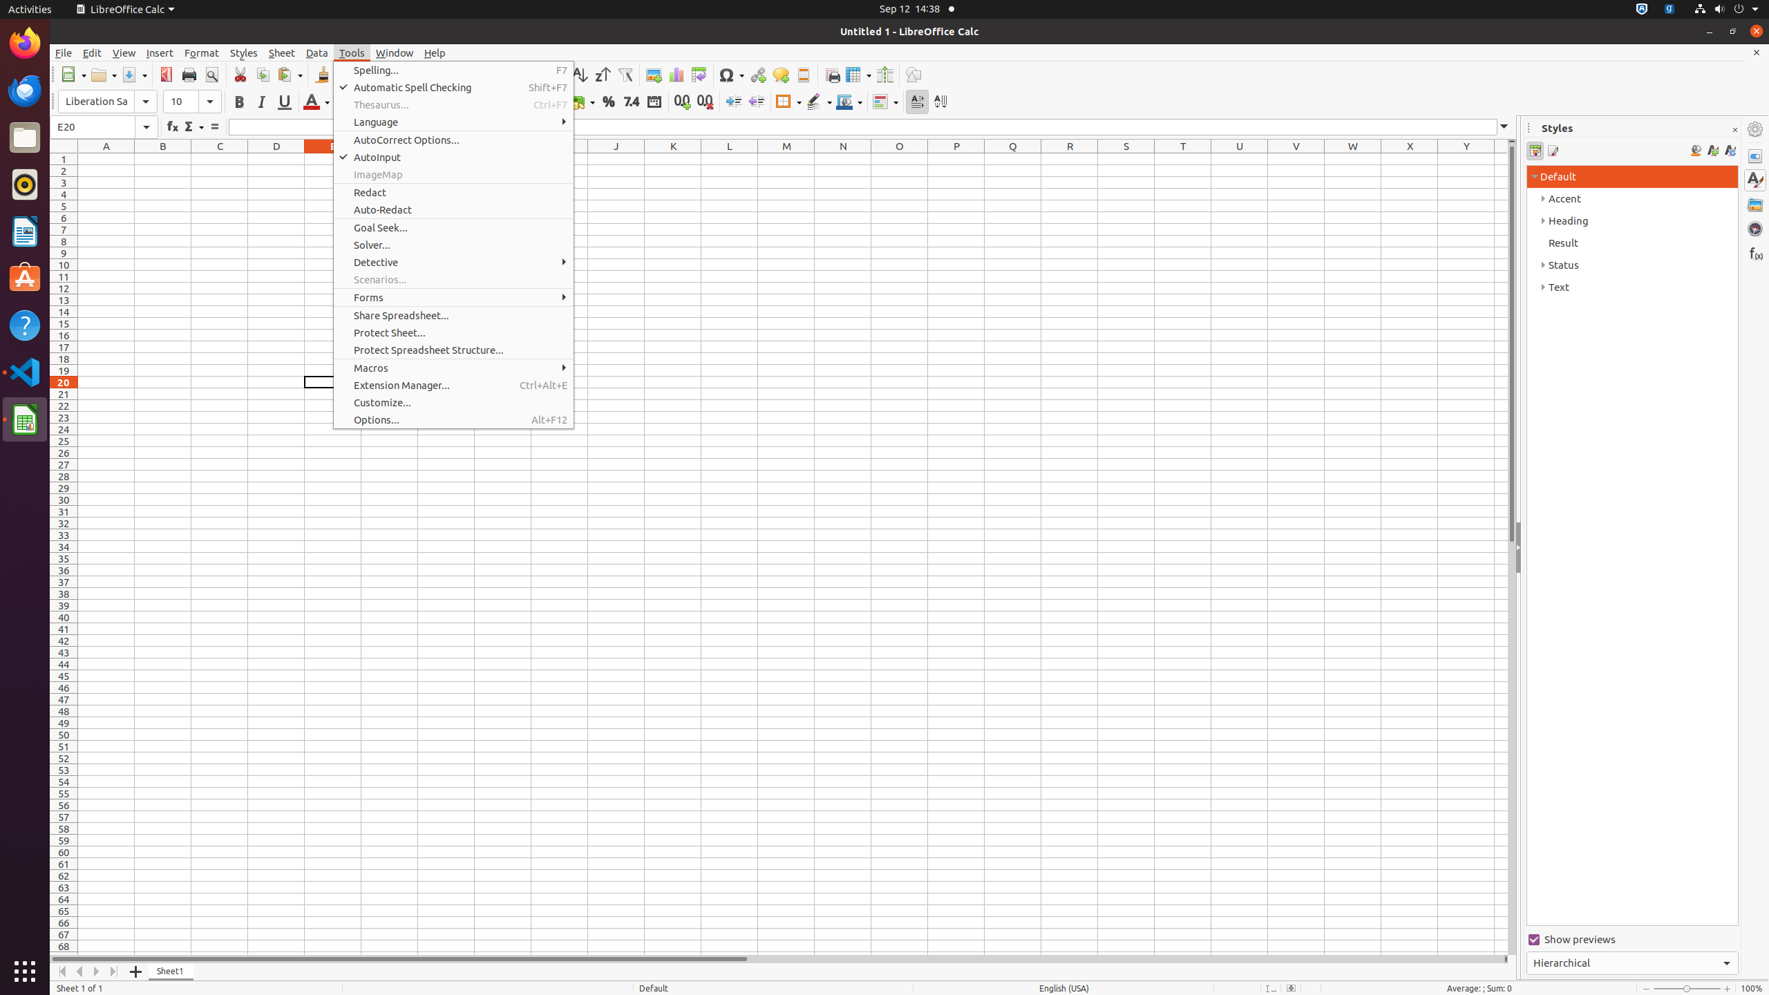 This screenshot has height=995, width=1769. I want to click on Goal Seek..., so click(453, 228).